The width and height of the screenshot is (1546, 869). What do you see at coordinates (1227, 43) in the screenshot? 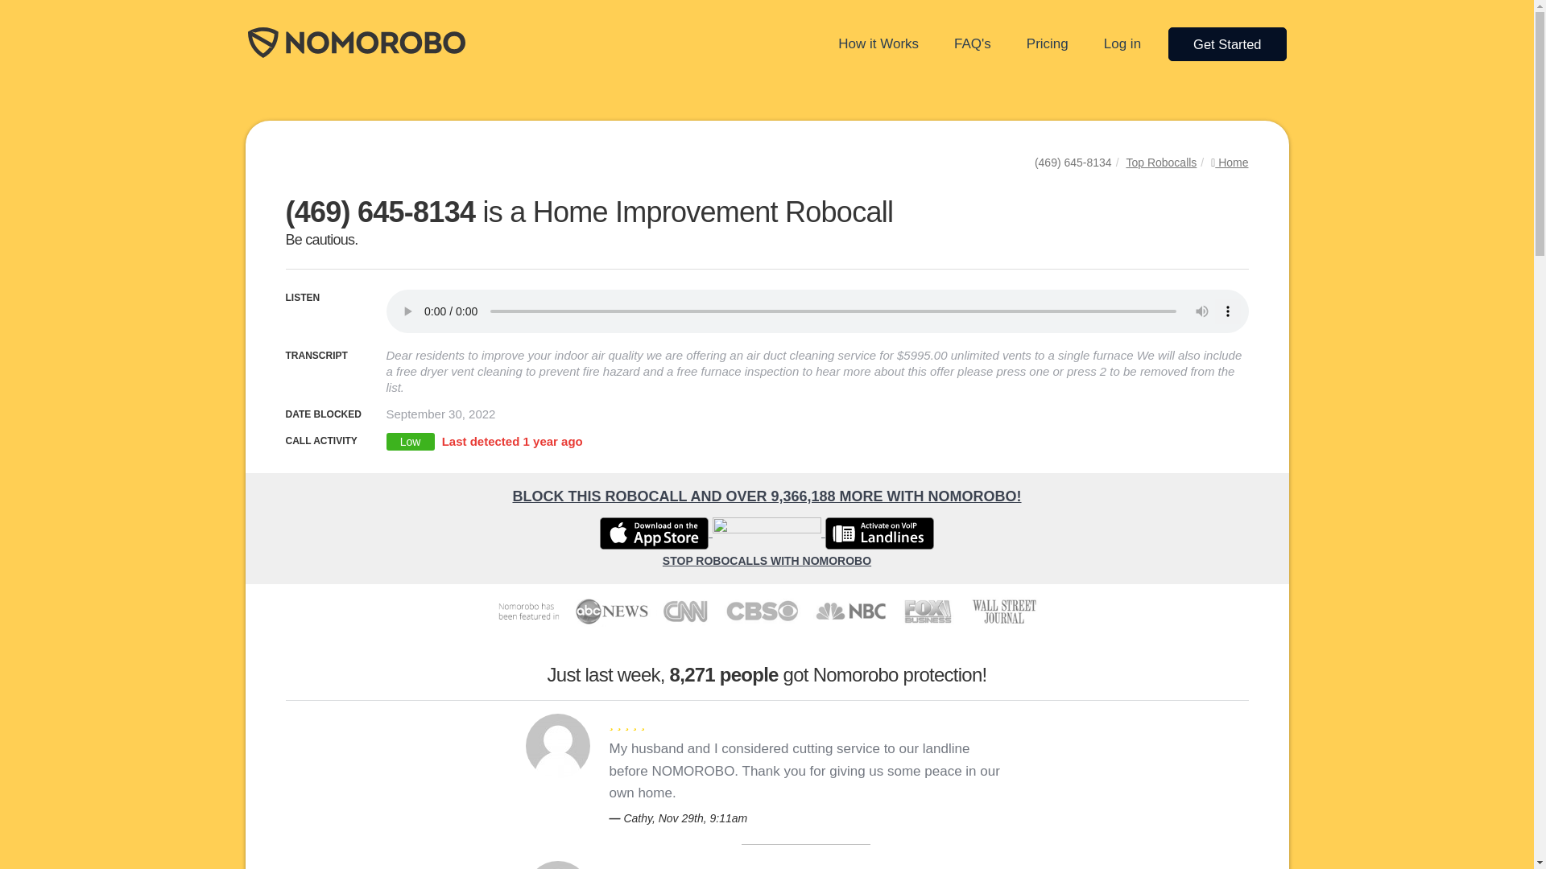
I see `Get Started` at bounding box center [1227, 43].